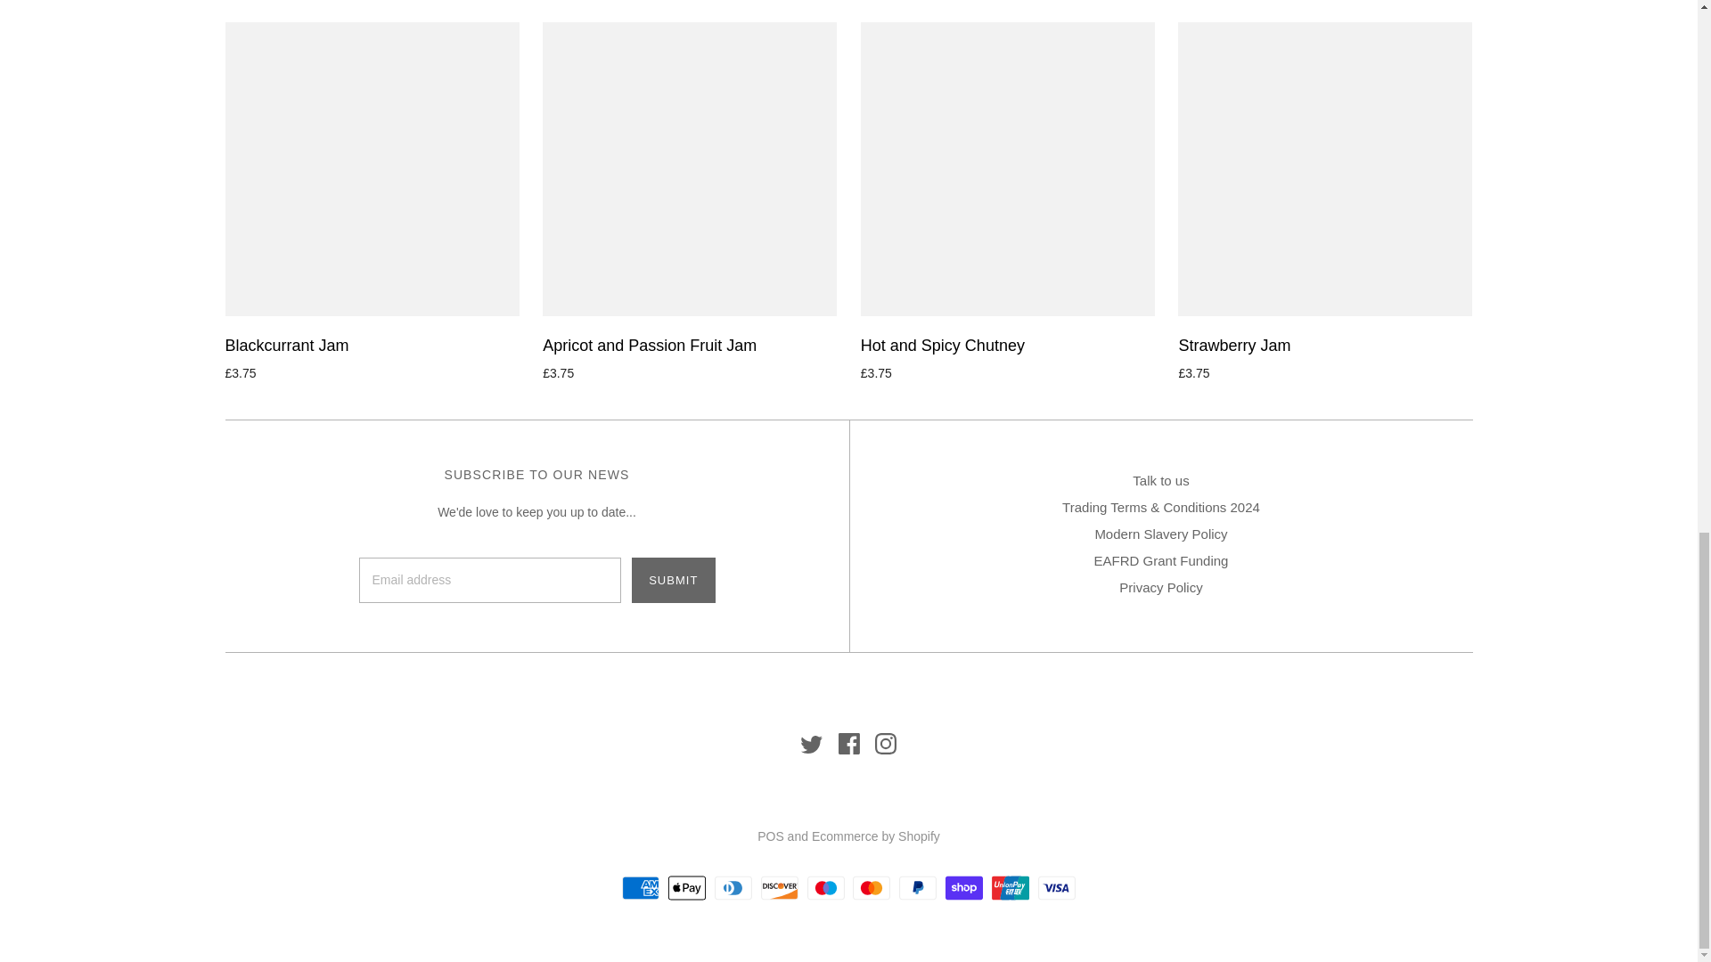 This screenshot has width=1711, height=962. I want to click on Mastercard, so click(871, 887).